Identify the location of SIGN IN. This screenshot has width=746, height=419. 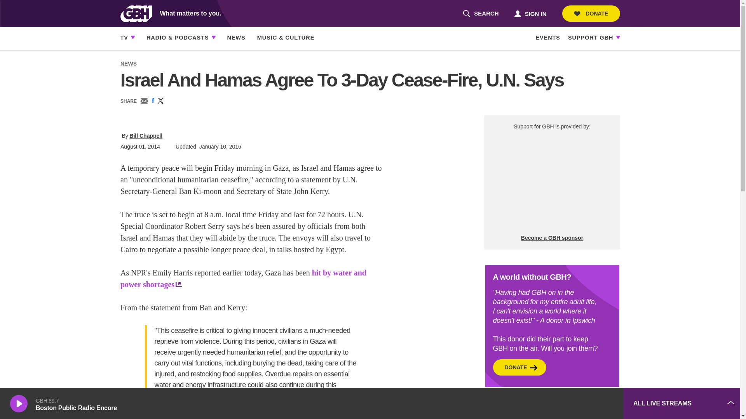
(552, 182).